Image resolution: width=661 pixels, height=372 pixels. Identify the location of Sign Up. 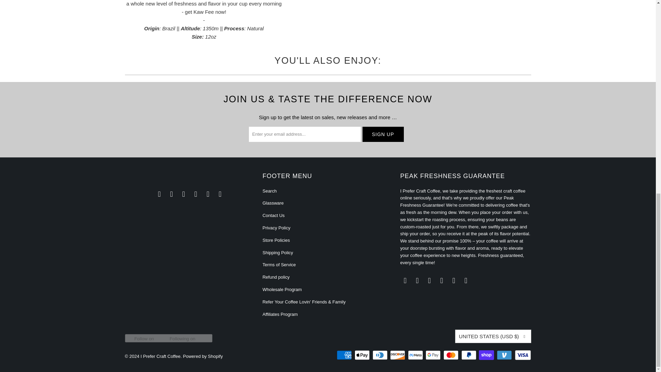
(383, 134).